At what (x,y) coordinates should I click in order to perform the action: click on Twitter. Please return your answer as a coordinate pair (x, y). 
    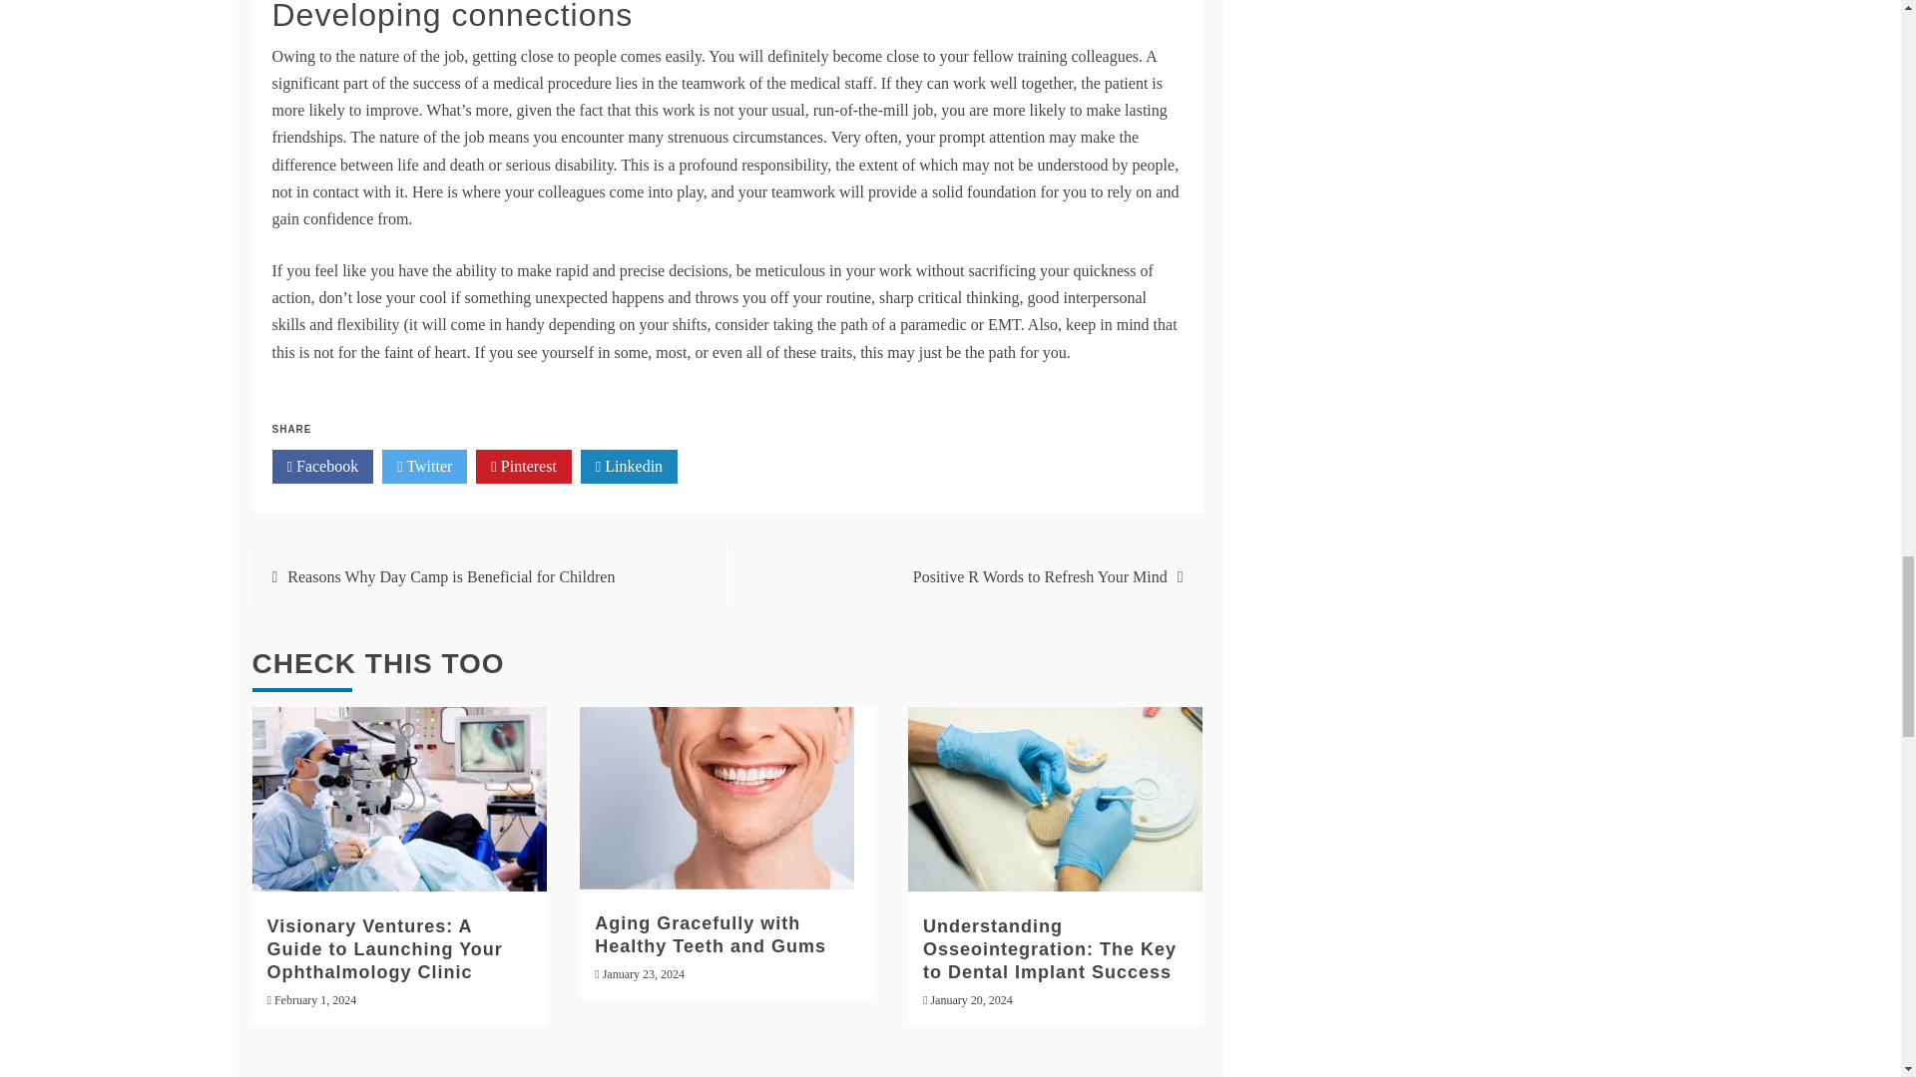
    Looking at the image, I should click on (424, 467).